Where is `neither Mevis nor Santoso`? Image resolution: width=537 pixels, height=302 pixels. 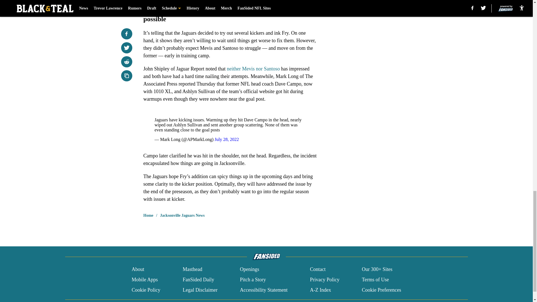
neither Mevis nor Santoso is located at coordinates (253, 69).